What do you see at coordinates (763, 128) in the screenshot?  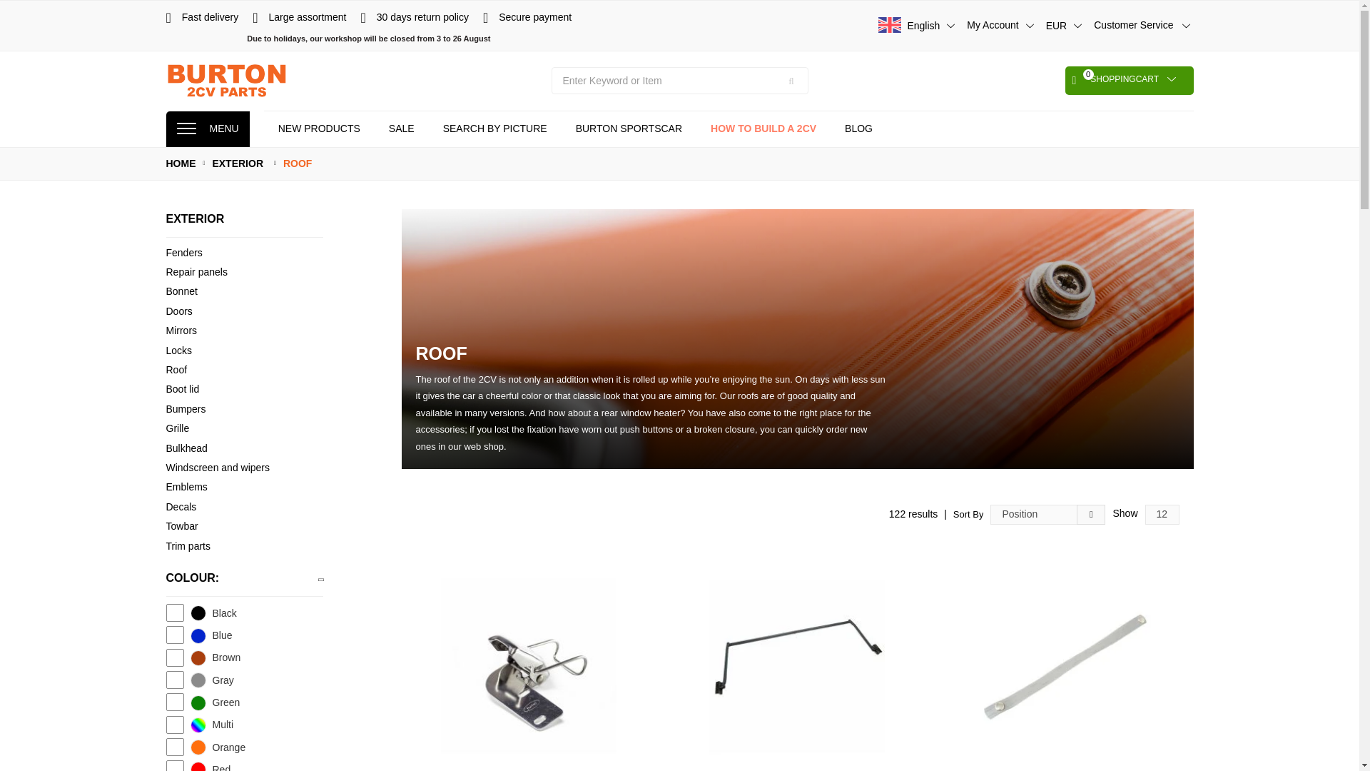 I see `HOW TO BUILD A 2CV` at bounding box center [763, 128].